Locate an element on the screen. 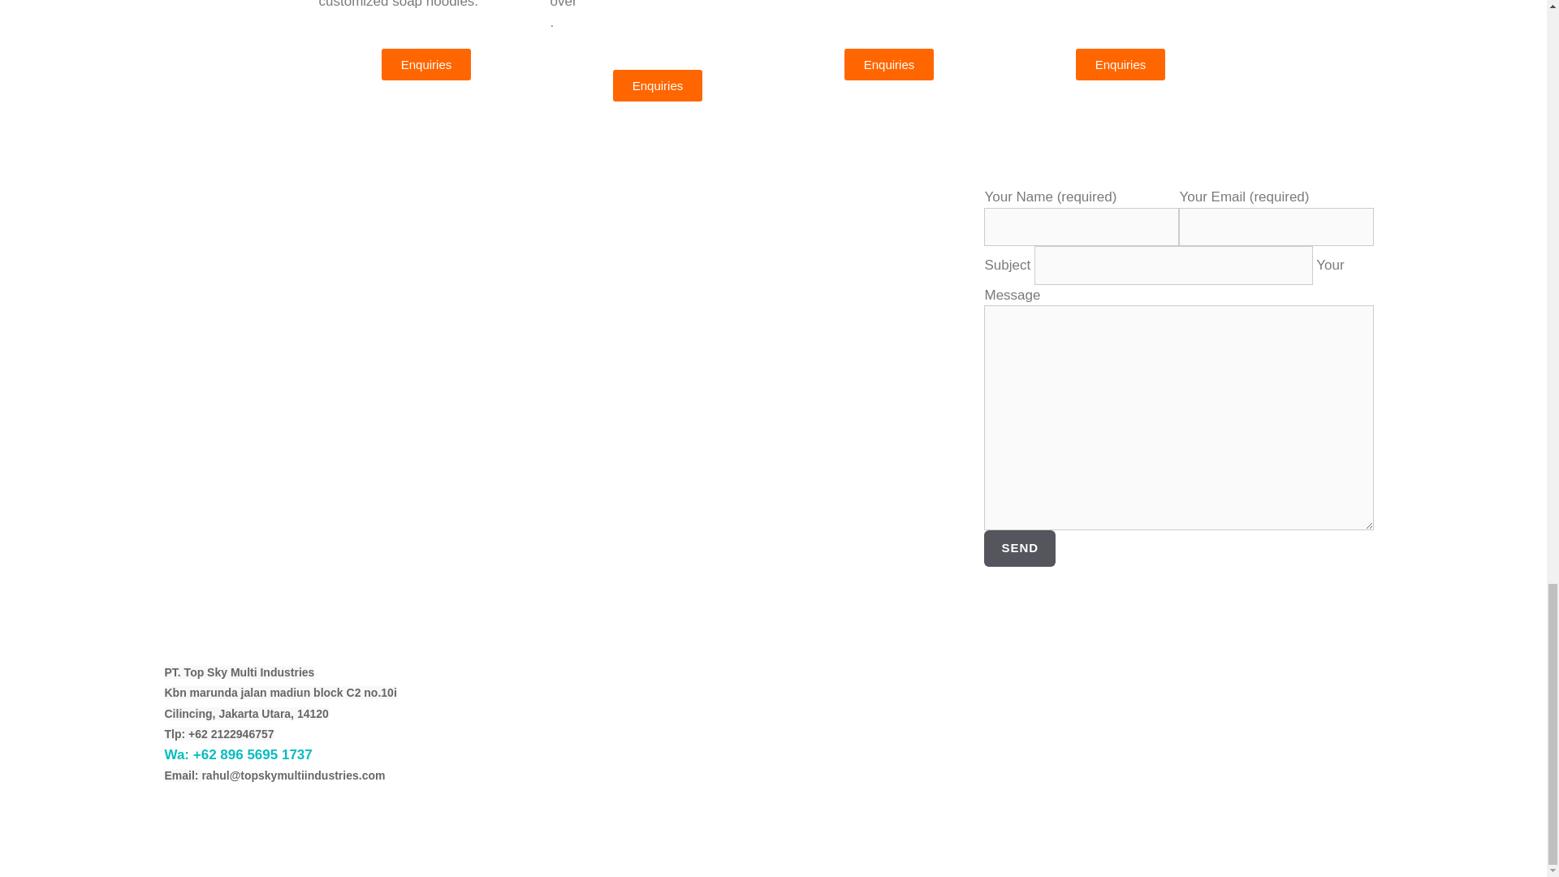 This screenshot has height=877, width=1559. Enquiries is located at coordinates (427, 65).